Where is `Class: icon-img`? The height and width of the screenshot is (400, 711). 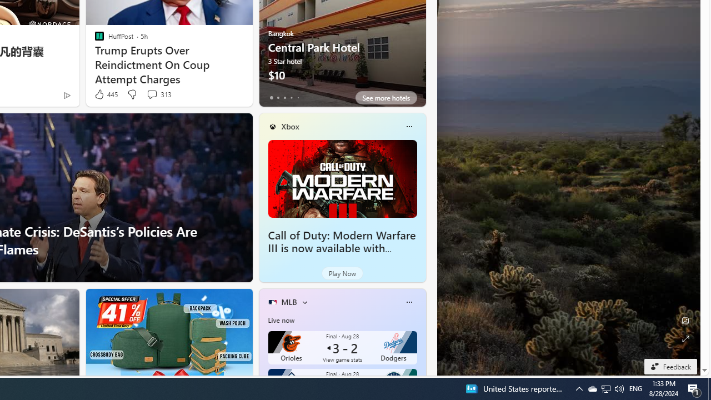 Class: icon-img is located at coordinates (409, 302).